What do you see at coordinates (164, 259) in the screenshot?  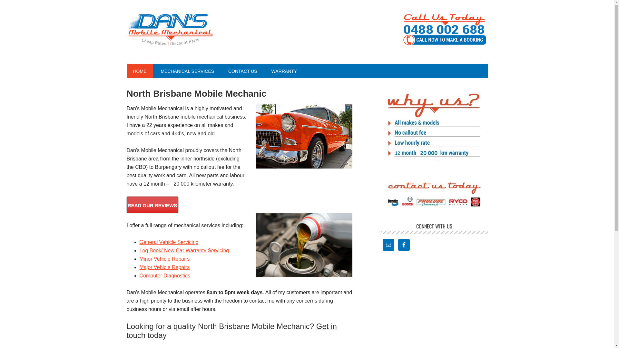 I see `Minor Vehicle Repairs` at bounding box center [164, 259].